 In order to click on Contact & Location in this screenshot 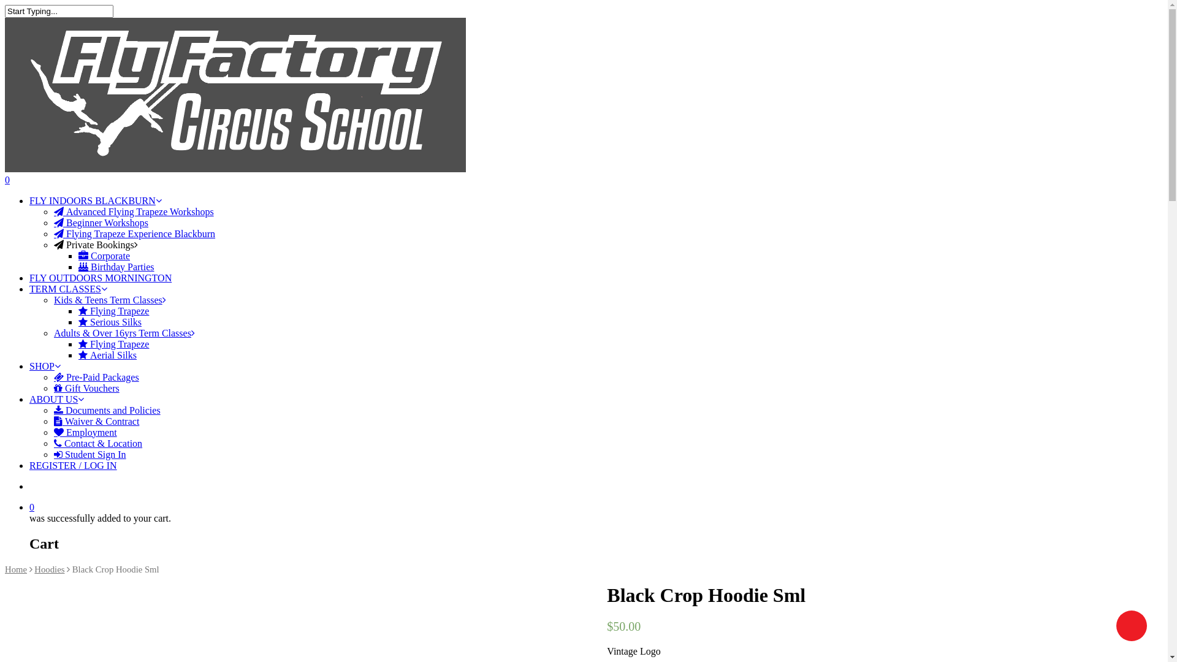, I will do `click(98, 443)`.